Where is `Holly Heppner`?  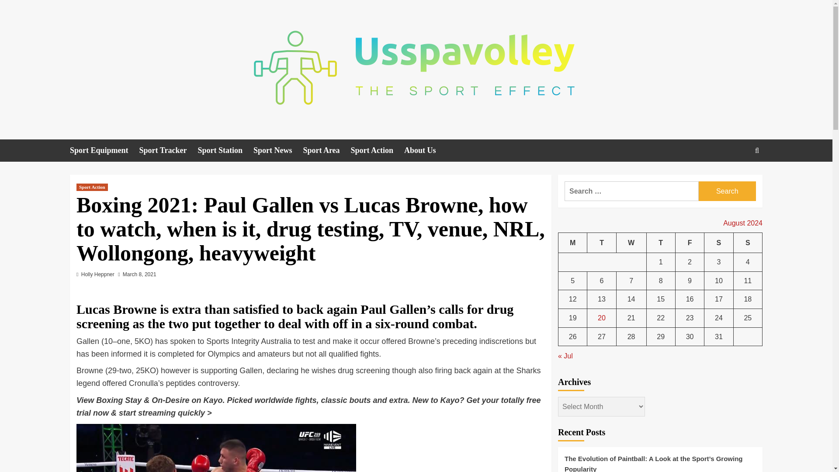
Holly Heppner is located at coordinates (98, 274).